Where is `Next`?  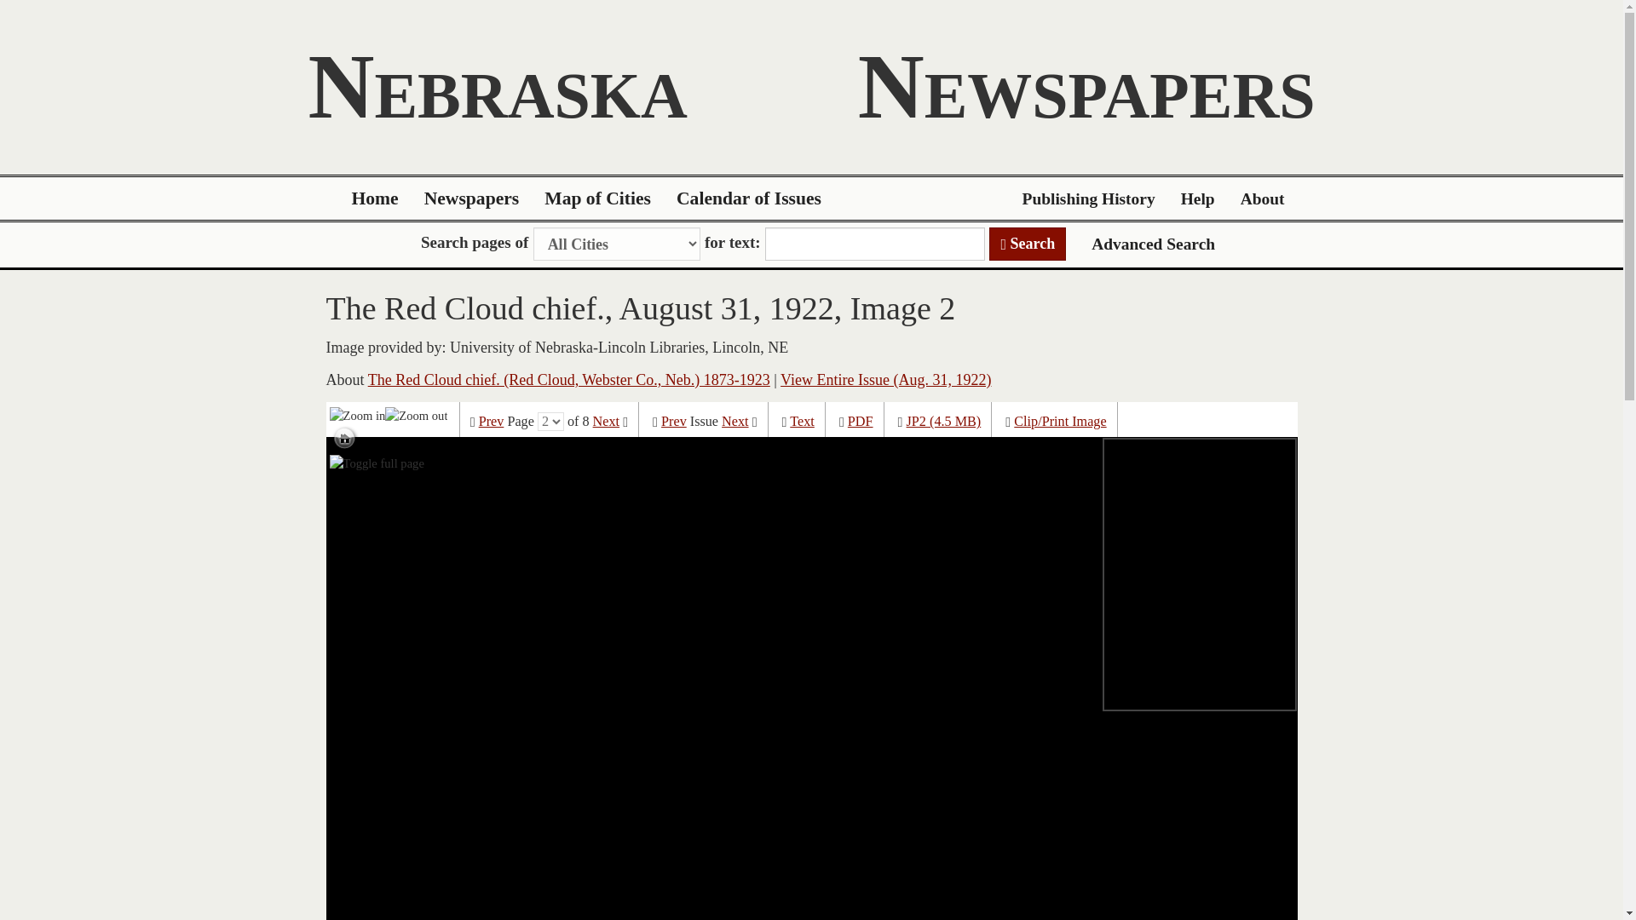 Next is located at coordinates (734, 422).